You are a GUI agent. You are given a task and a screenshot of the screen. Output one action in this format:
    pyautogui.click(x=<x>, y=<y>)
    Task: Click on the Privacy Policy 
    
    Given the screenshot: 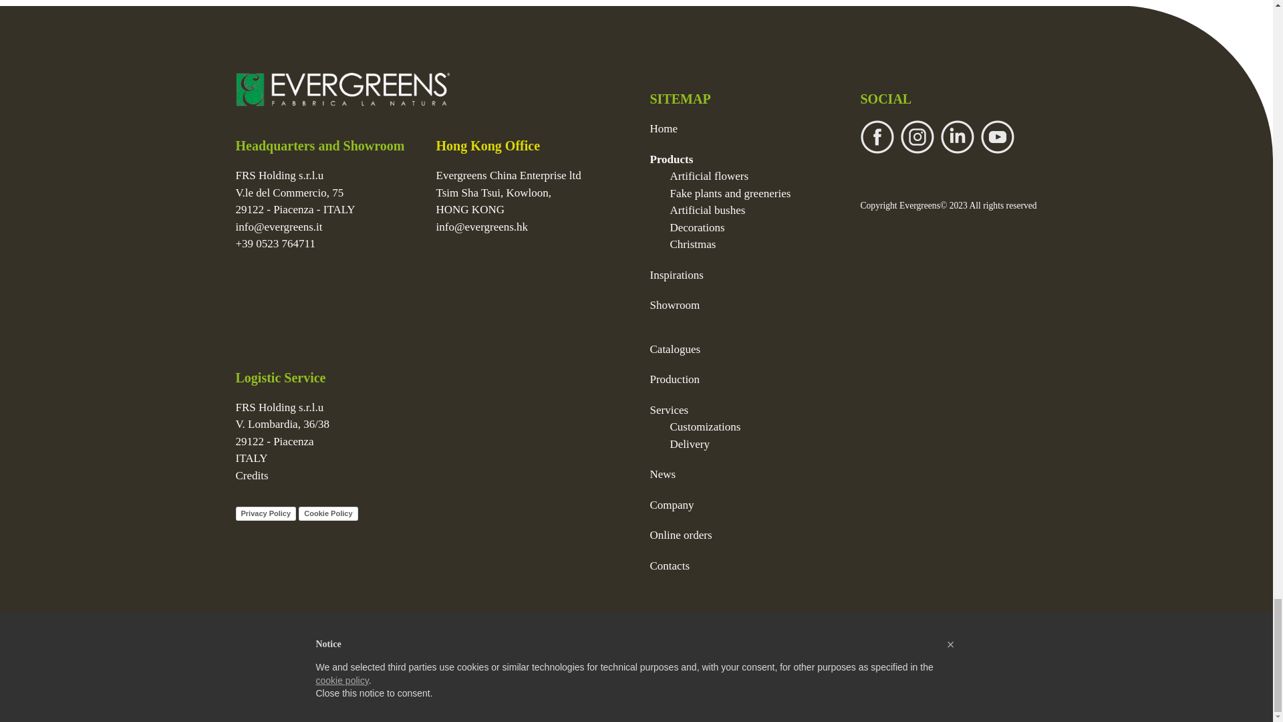 What is the action you would take?
    pyautogui.click(x=265, y=513)
    